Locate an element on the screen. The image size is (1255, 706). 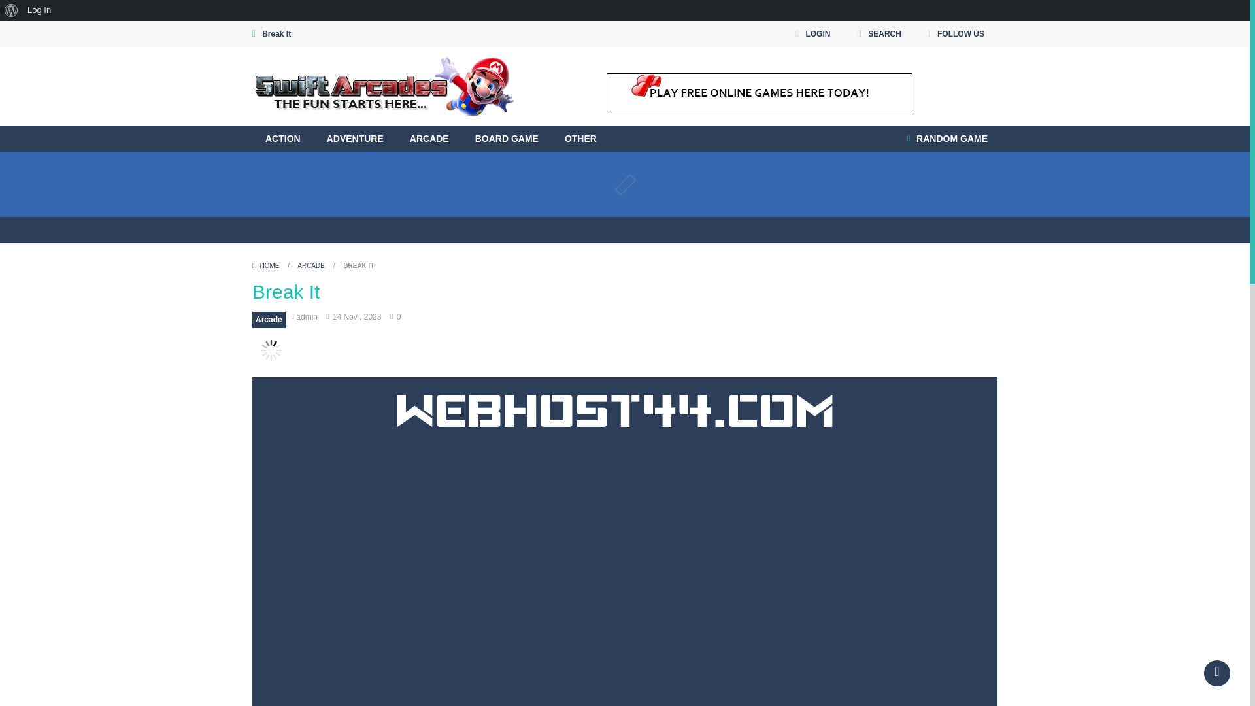
LOGIN is located at coordinates (812, 34).